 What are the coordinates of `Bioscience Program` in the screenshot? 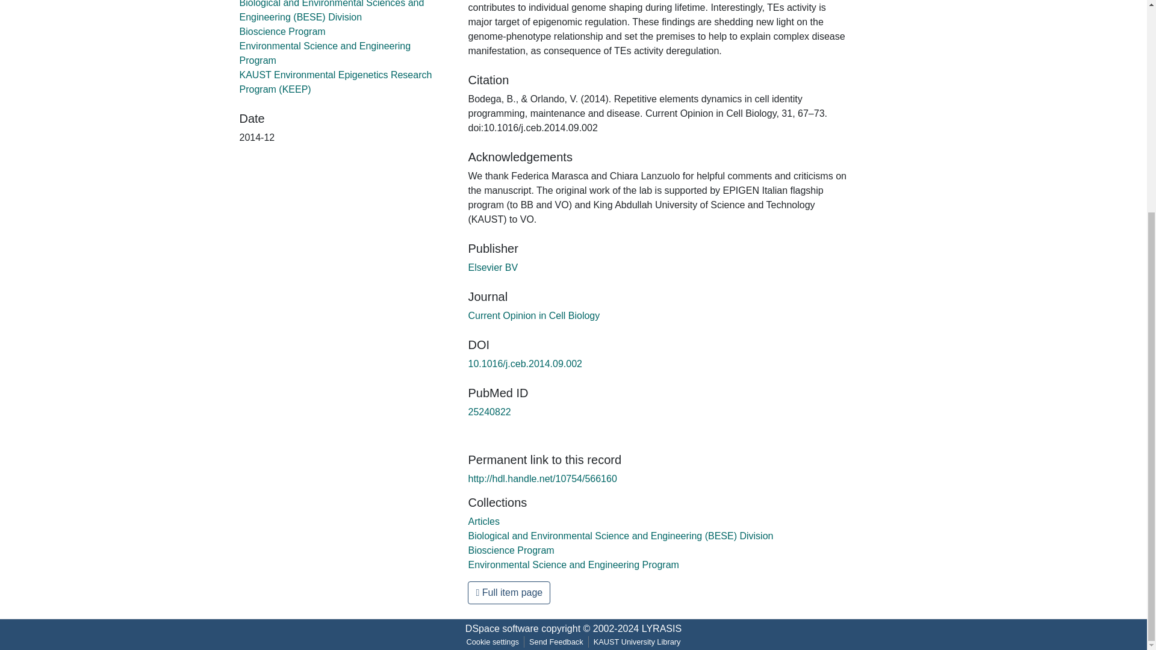 It's located at (282, 31).